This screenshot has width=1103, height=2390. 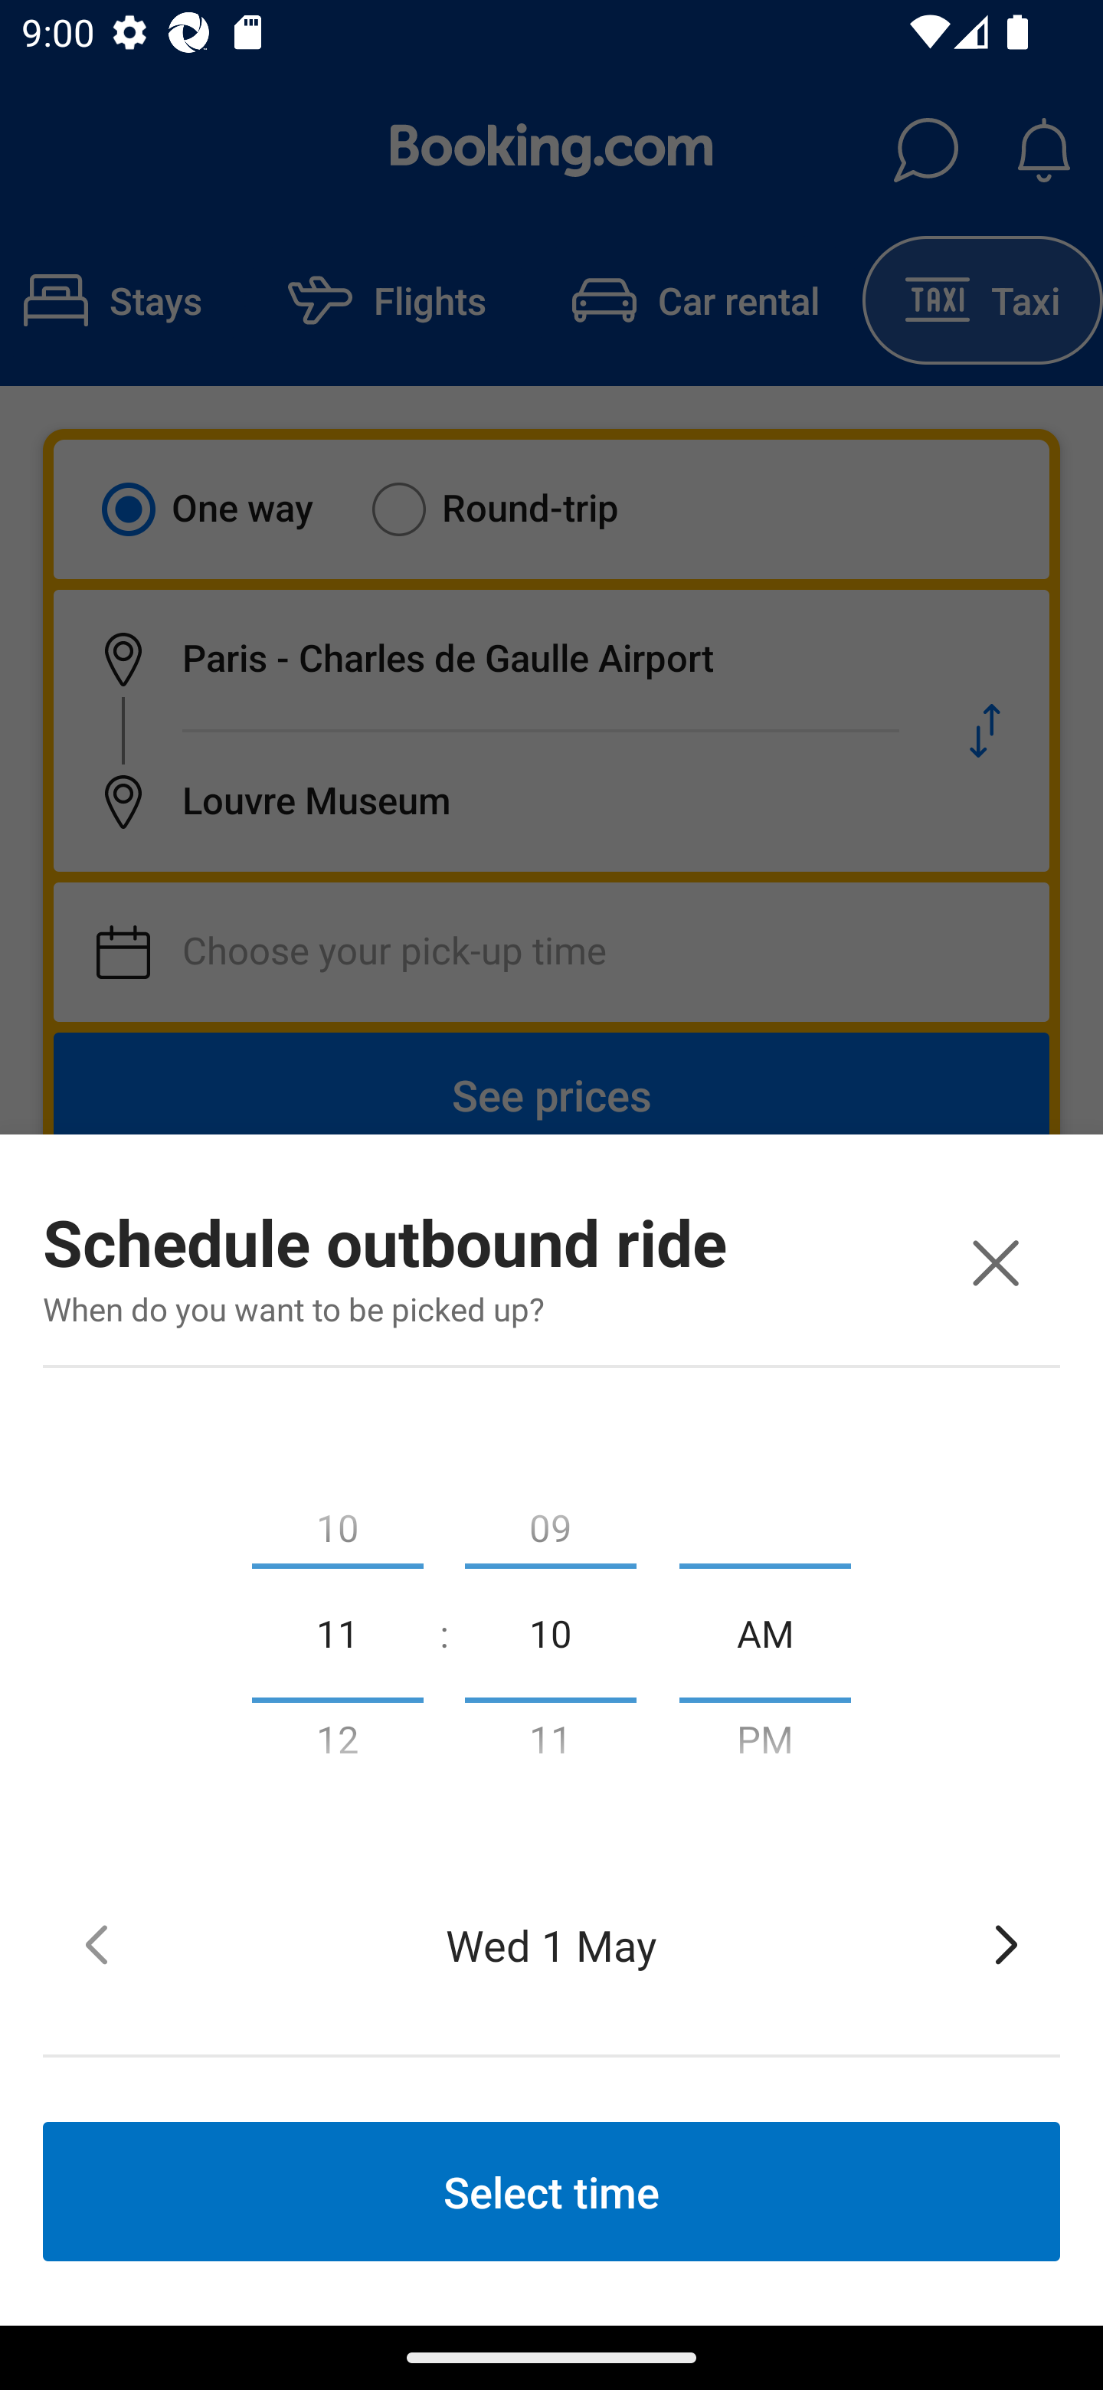 What do you see at coordinates (551, 2191) in the screenshot?
I see `Select time` at bounding box center [551, 2191].